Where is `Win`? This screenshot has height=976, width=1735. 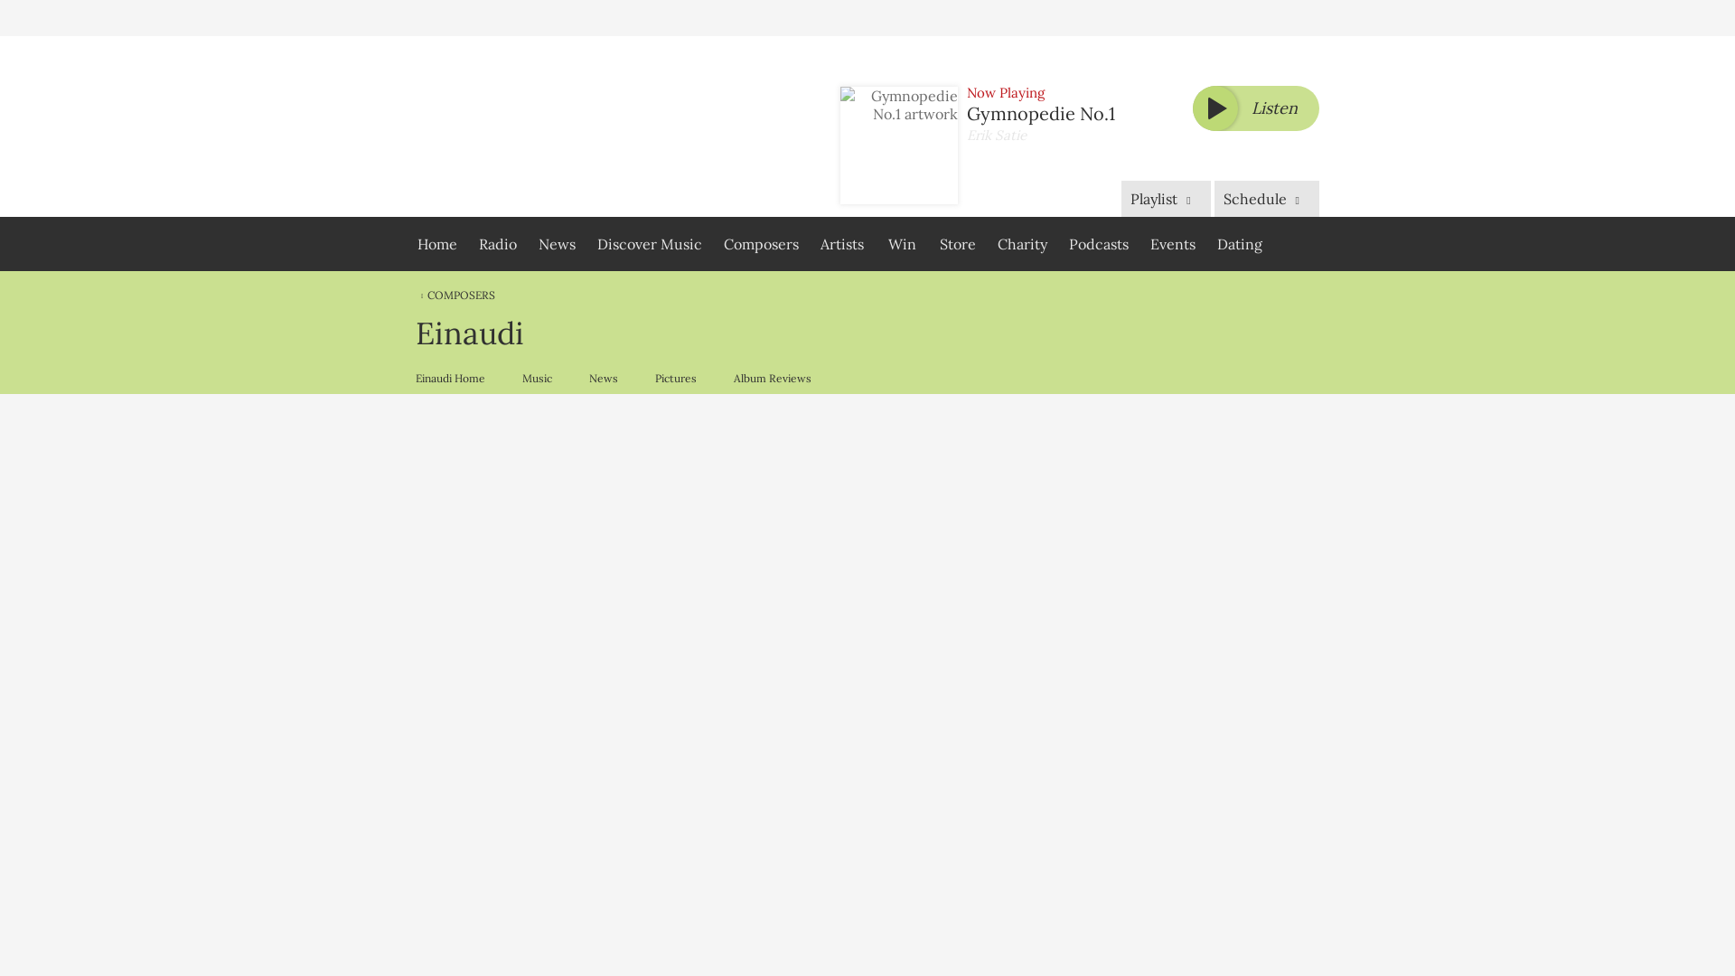
Win is located at coordinates (901, 244).